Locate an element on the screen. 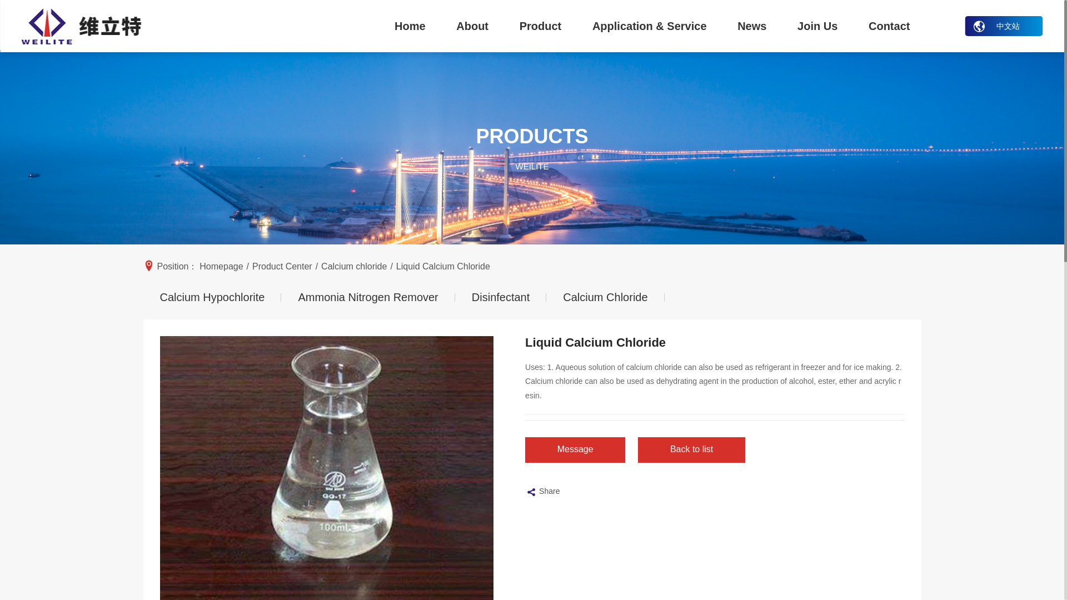 The image size is (1067, 600). Back to list is located at coordinates (691, 451).